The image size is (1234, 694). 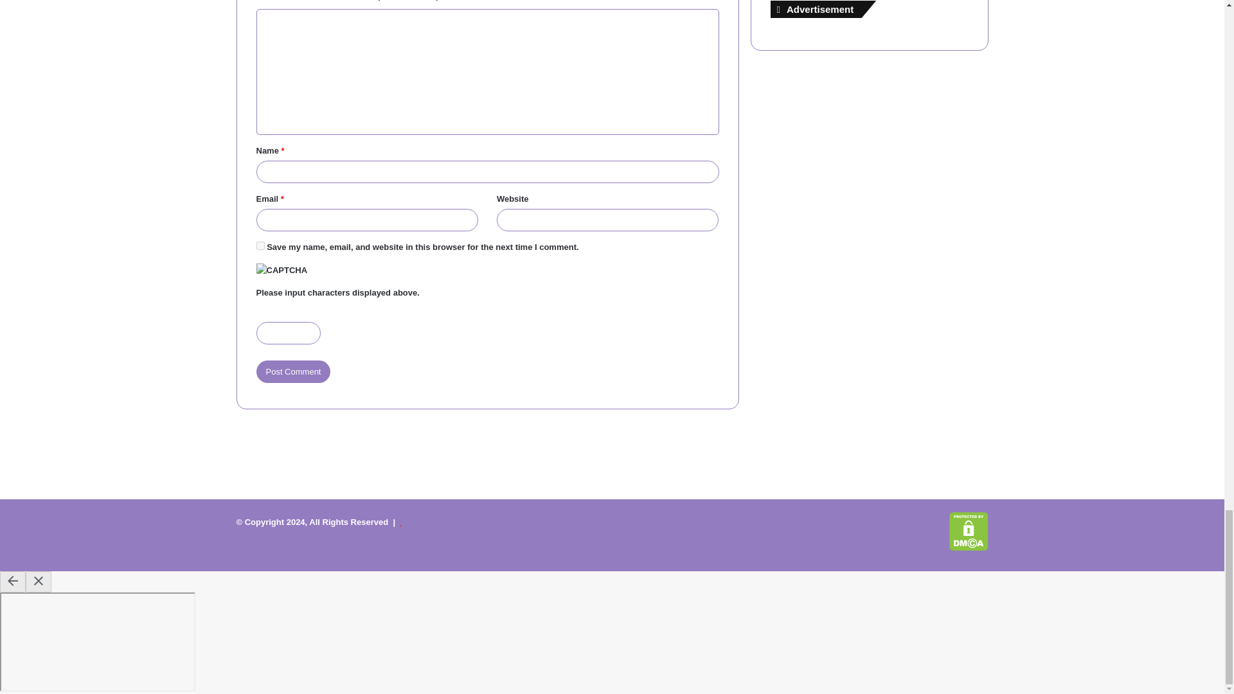 What do you see at coordinates (293, 371) in the screenshot?
I see `Post Comment` at bounding box center [293, 371].